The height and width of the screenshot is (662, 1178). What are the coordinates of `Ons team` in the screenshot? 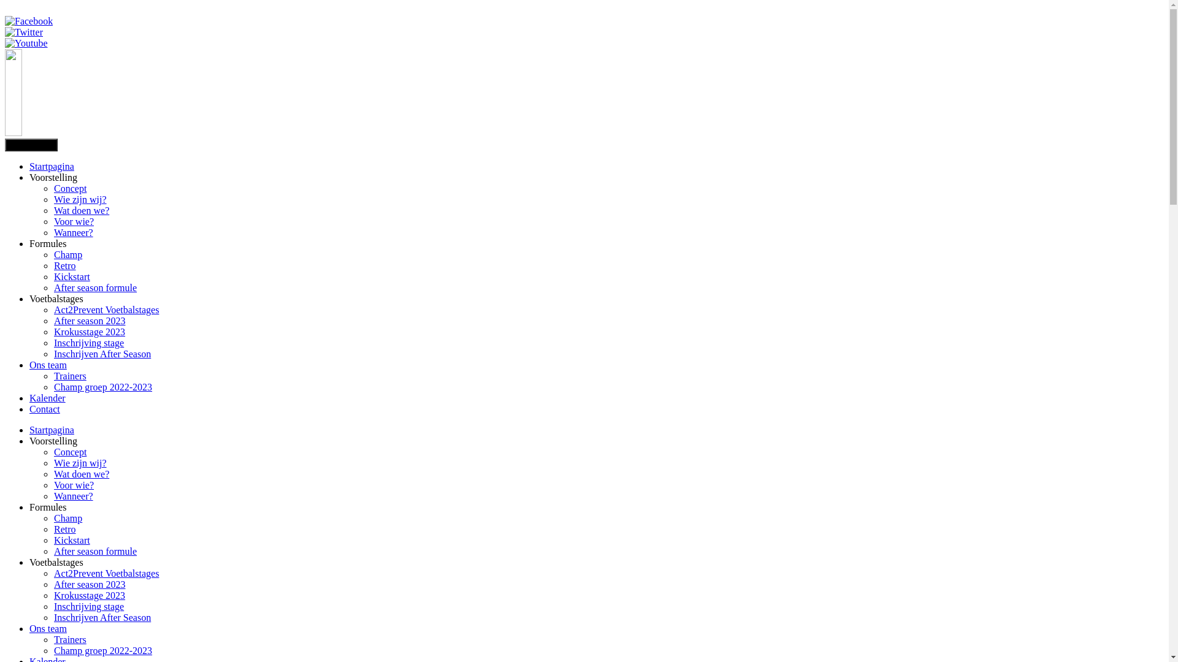 It's located at (48, 365).